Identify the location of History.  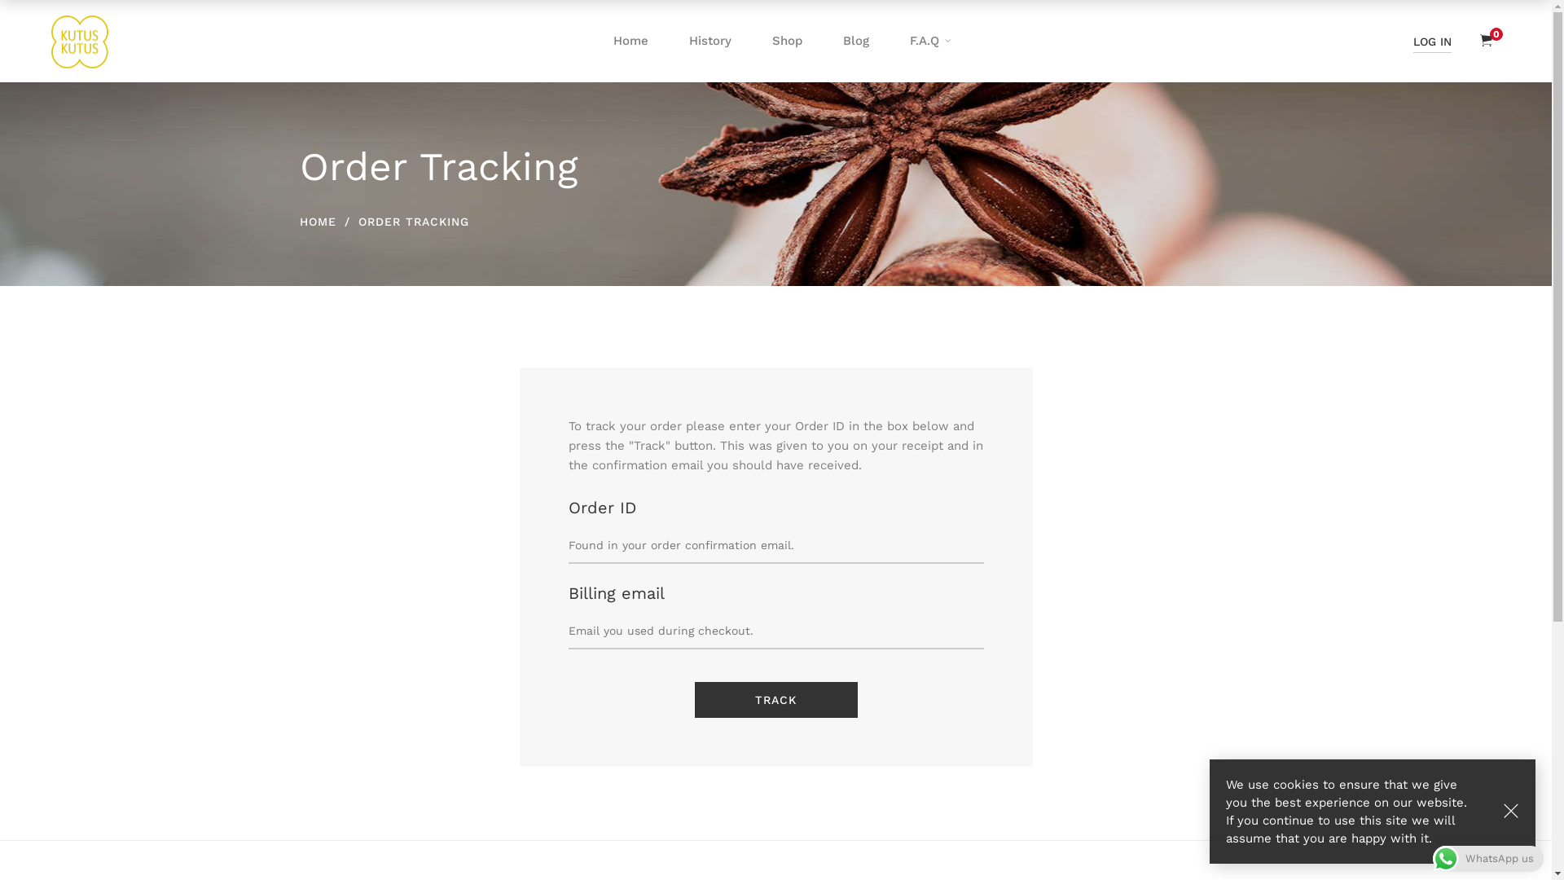
(710, 41).